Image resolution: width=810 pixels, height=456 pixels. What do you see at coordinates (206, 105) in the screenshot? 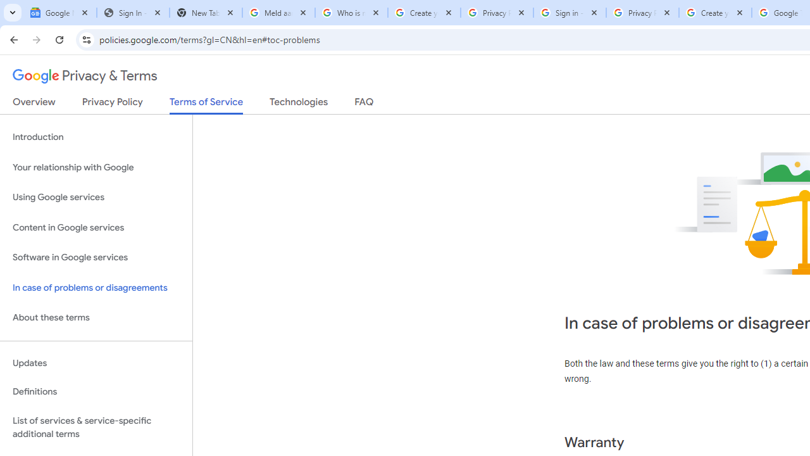
I see `Terms of Service` at bounding box center [206, 105].